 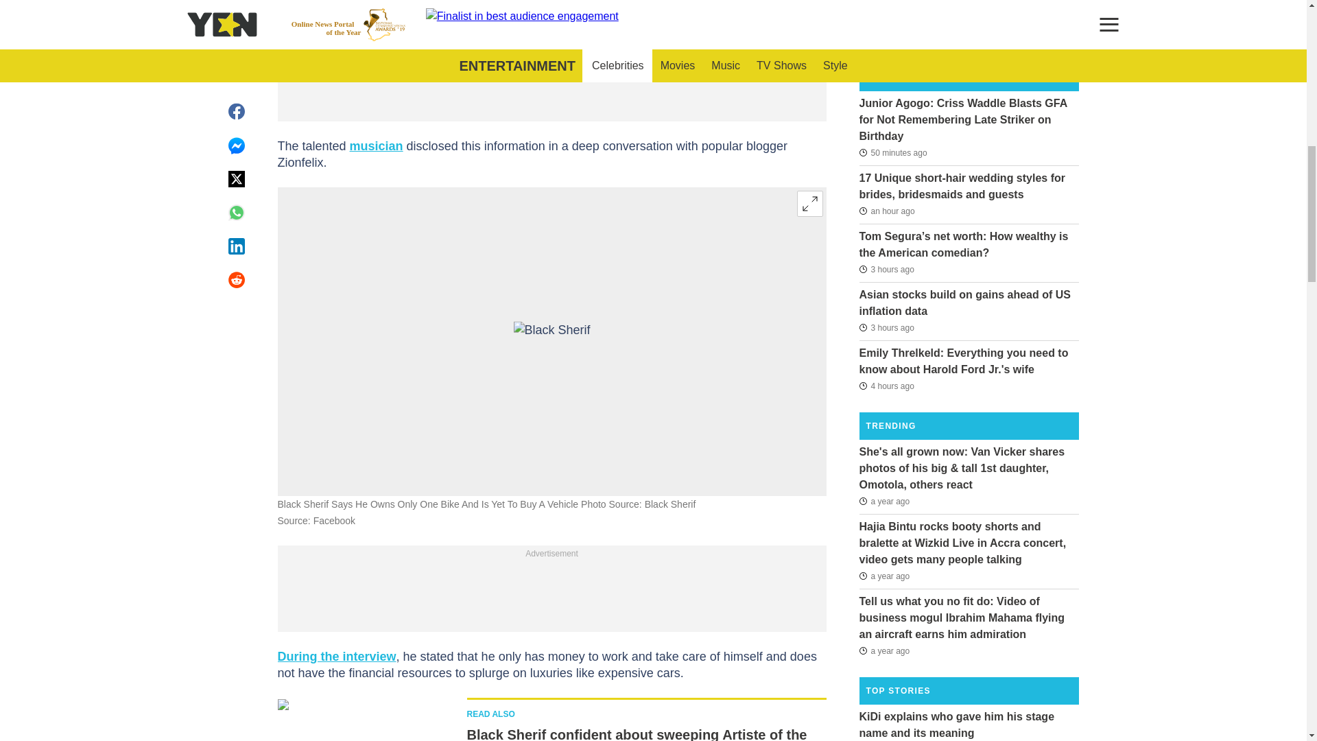 What do you see at coordinates (883, 576) in the screenshot?
I see `2022-12-12T13:23:39Z` at bounding box center [883, 576].